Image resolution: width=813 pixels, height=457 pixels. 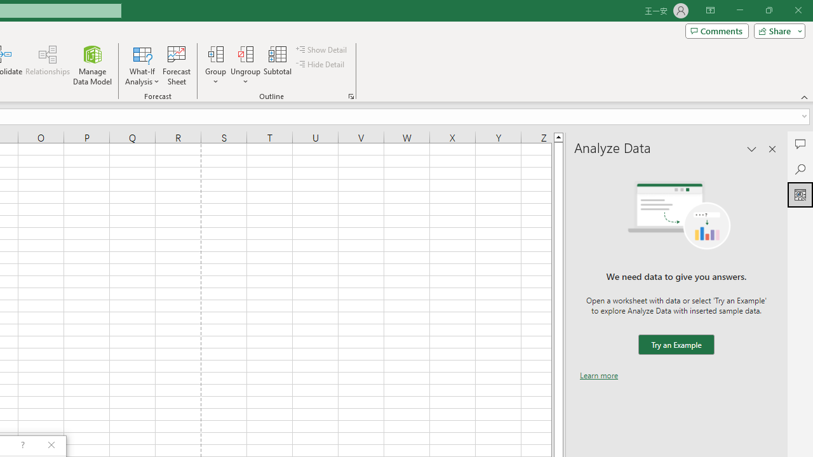 I want to click on Forecast Sheet, so click(x=177, y=65).